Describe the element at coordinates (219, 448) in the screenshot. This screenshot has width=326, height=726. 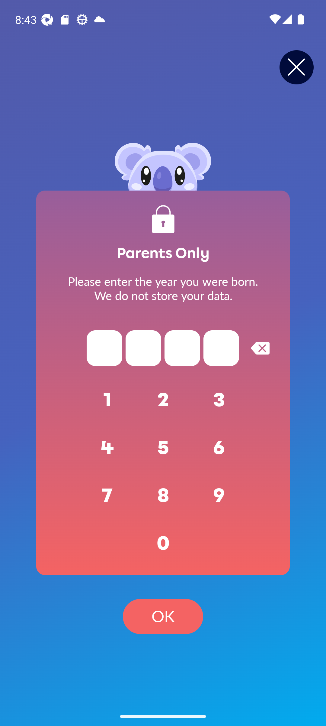
I see `6` at that location.